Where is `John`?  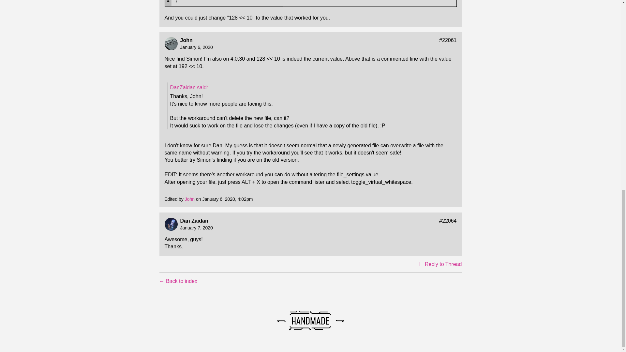
John is located at coordinates (190, 199).